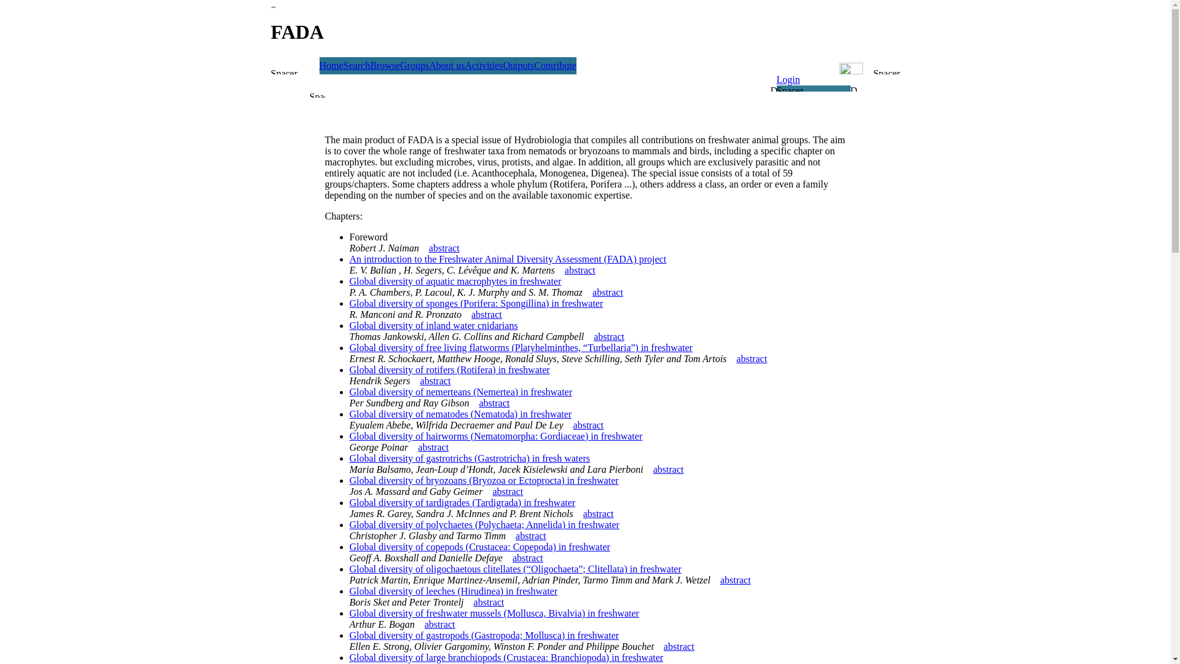  What do you see at coordinates (669, 470) in the screenshot?
I see `abstract` at bounding box center [669, 470].